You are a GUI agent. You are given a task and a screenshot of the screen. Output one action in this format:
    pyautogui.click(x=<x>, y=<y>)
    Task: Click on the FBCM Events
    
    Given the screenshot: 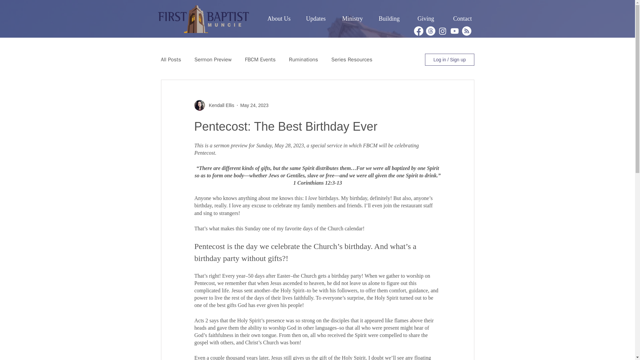 What is the action you would take?
    pyautogui.click(x=260, y=59)
    